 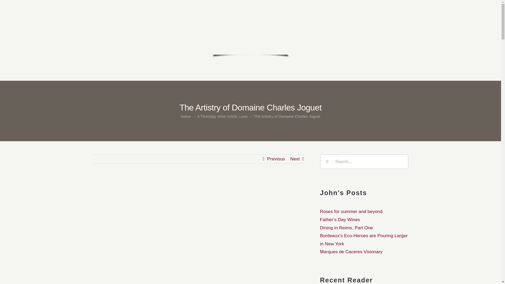 I want to click on Loire, so click(x=243, y=116).